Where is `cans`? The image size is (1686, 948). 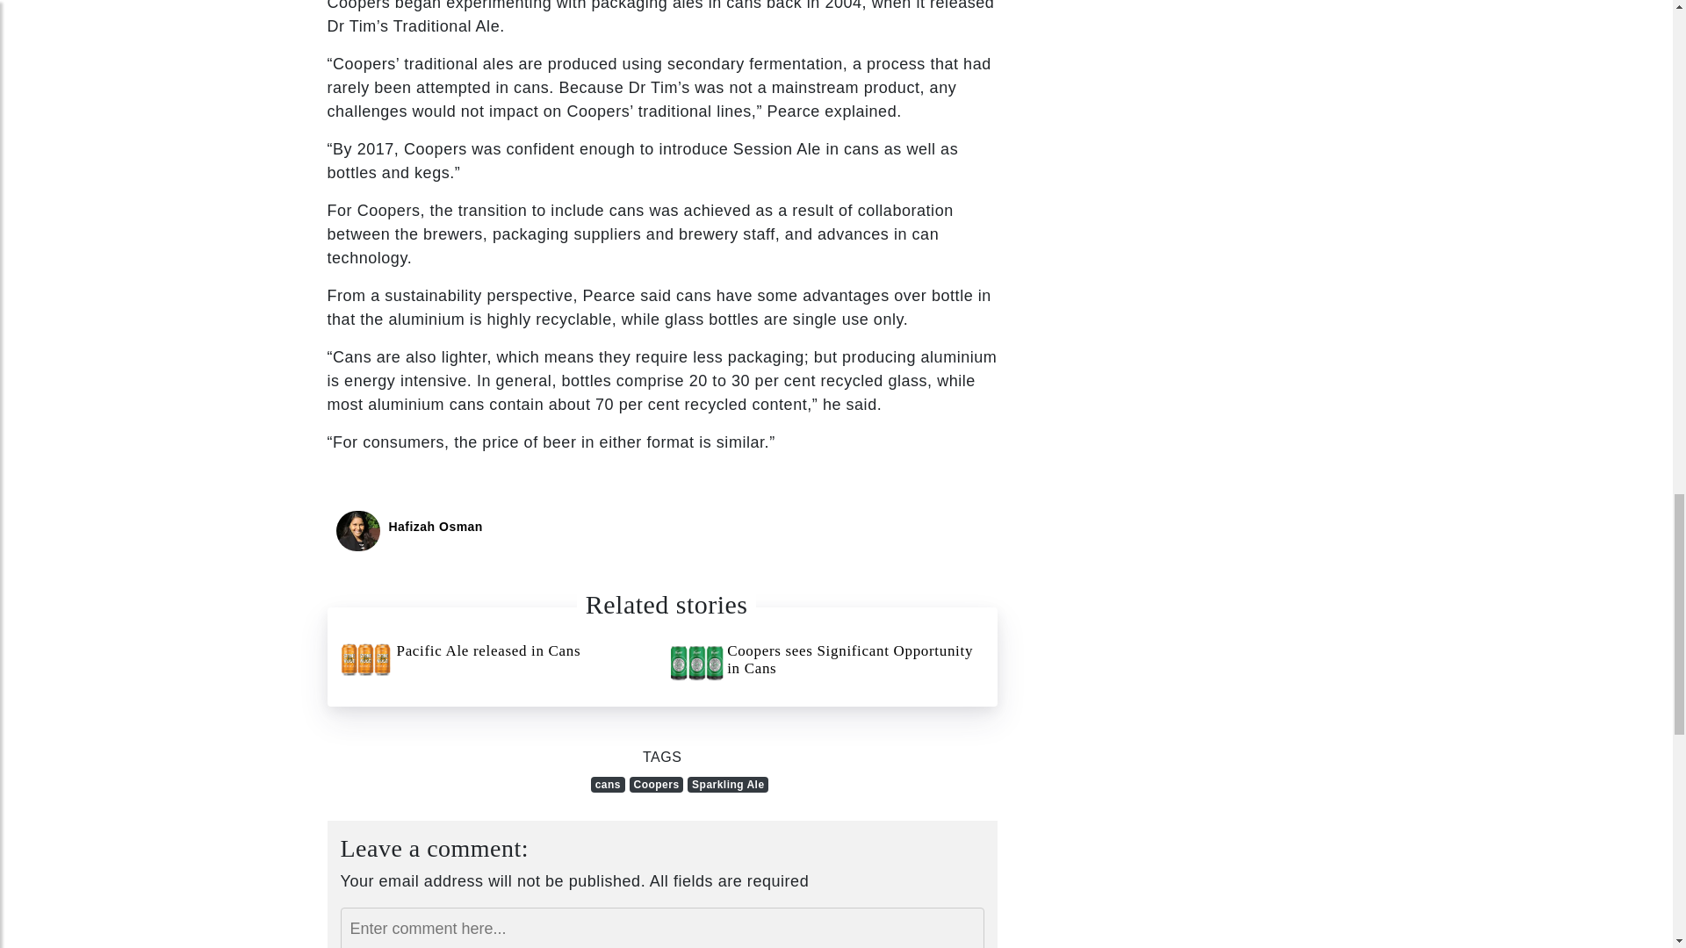 cans is located at coordinates (608, 784).